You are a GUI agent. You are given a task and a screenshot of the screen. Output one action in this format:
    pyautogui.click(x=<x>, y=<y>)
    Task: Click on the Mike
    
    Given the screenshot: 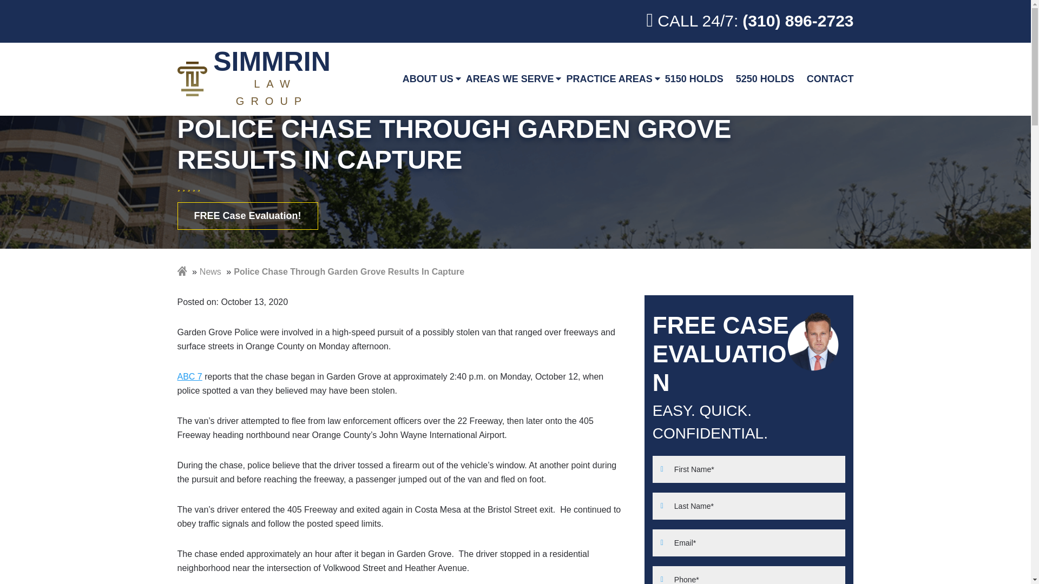 What is the action you would take?
    pyautogui.click(x=813, y=341)
    